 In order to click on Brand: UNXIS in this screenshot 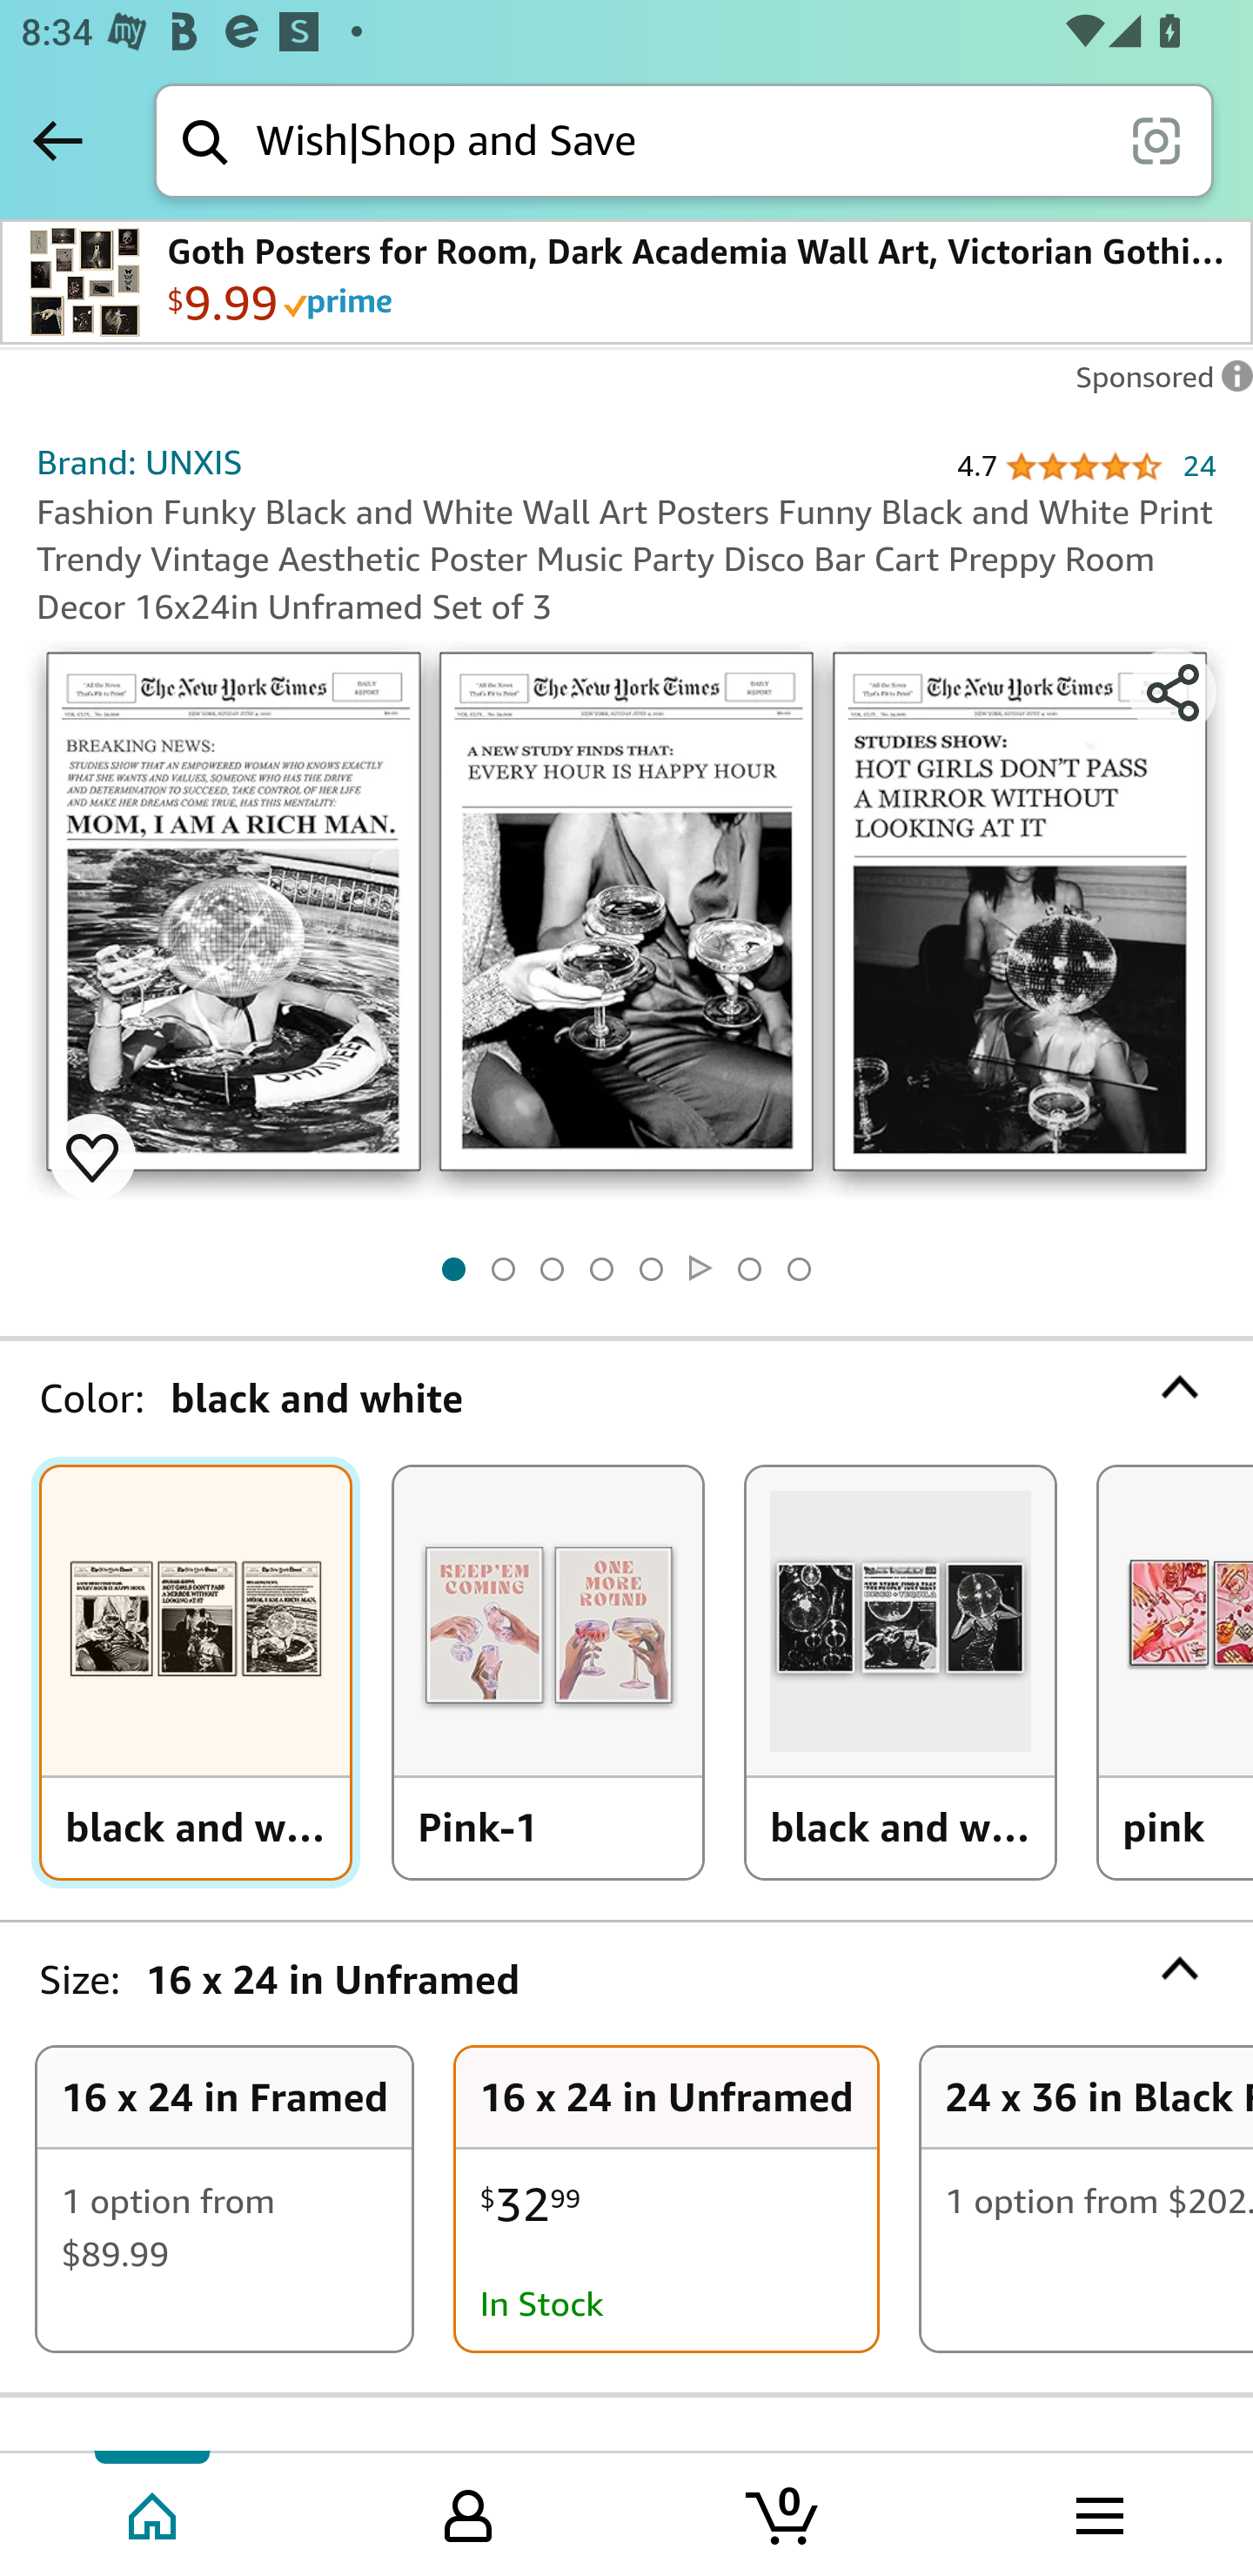, I will do `click(139, 462)`.